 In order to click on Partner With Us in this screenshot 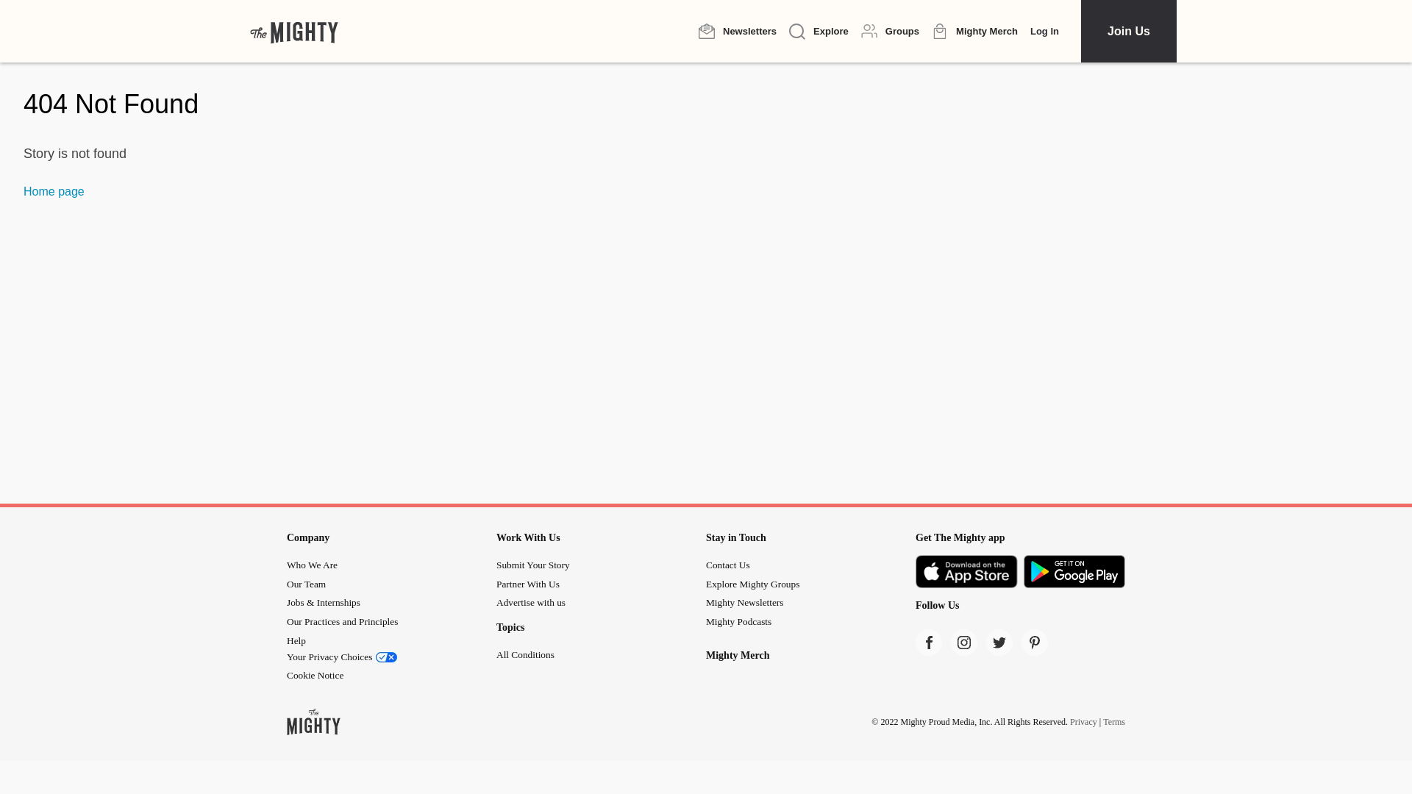, I will do `click(528, 584)`.